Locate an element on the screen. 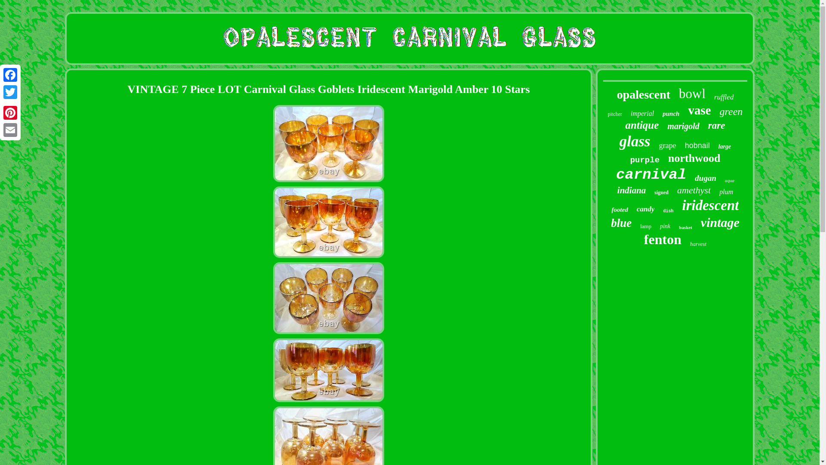  candy is located at coordinates (646, 209).